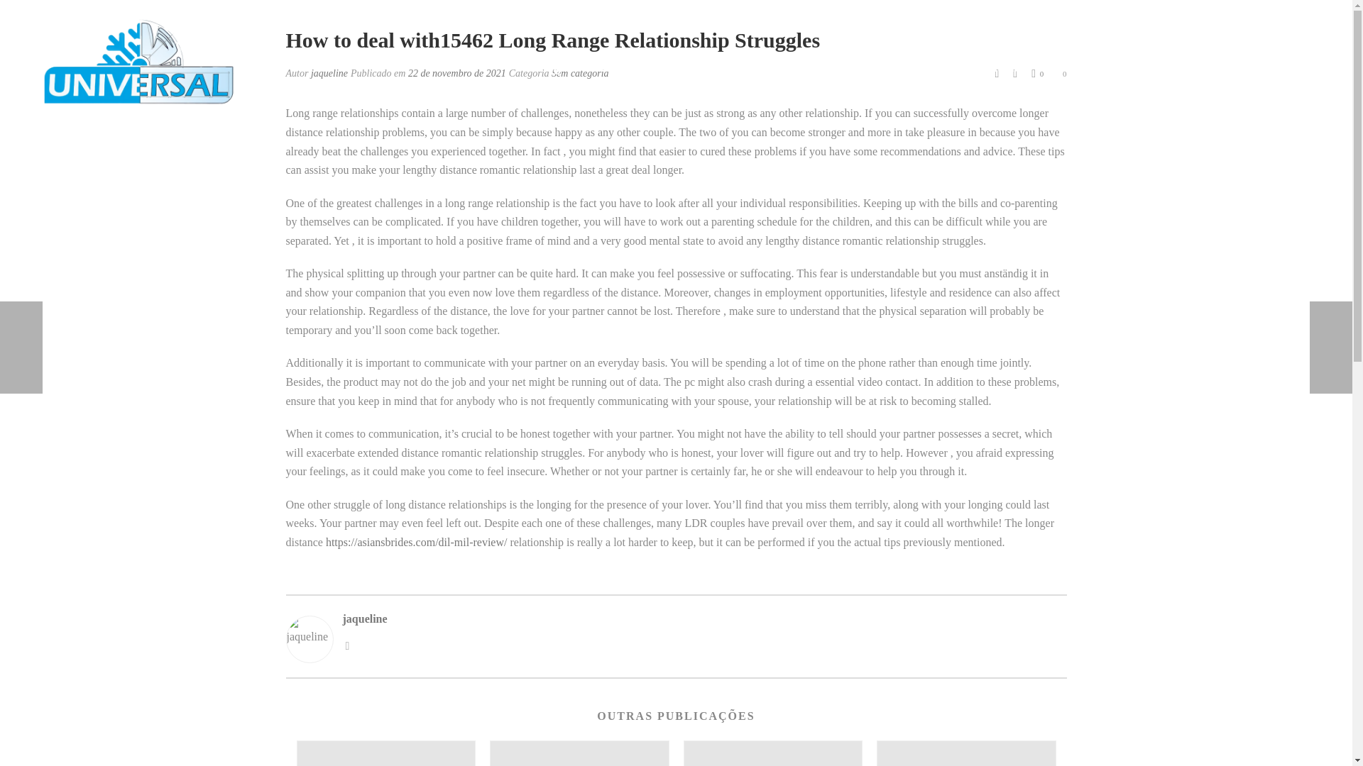 The height and width of the screenshot is (766, 1363). What do you see at coordinates (924, 67) in the screenshot?
I see `Clientes` at bounding box center [924, 67].